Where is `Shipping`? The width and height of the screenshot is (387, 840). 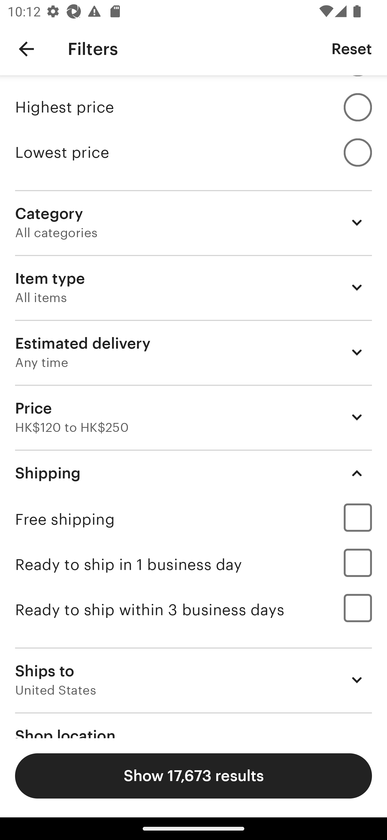 Shipping is located at coordinates (193, 473).